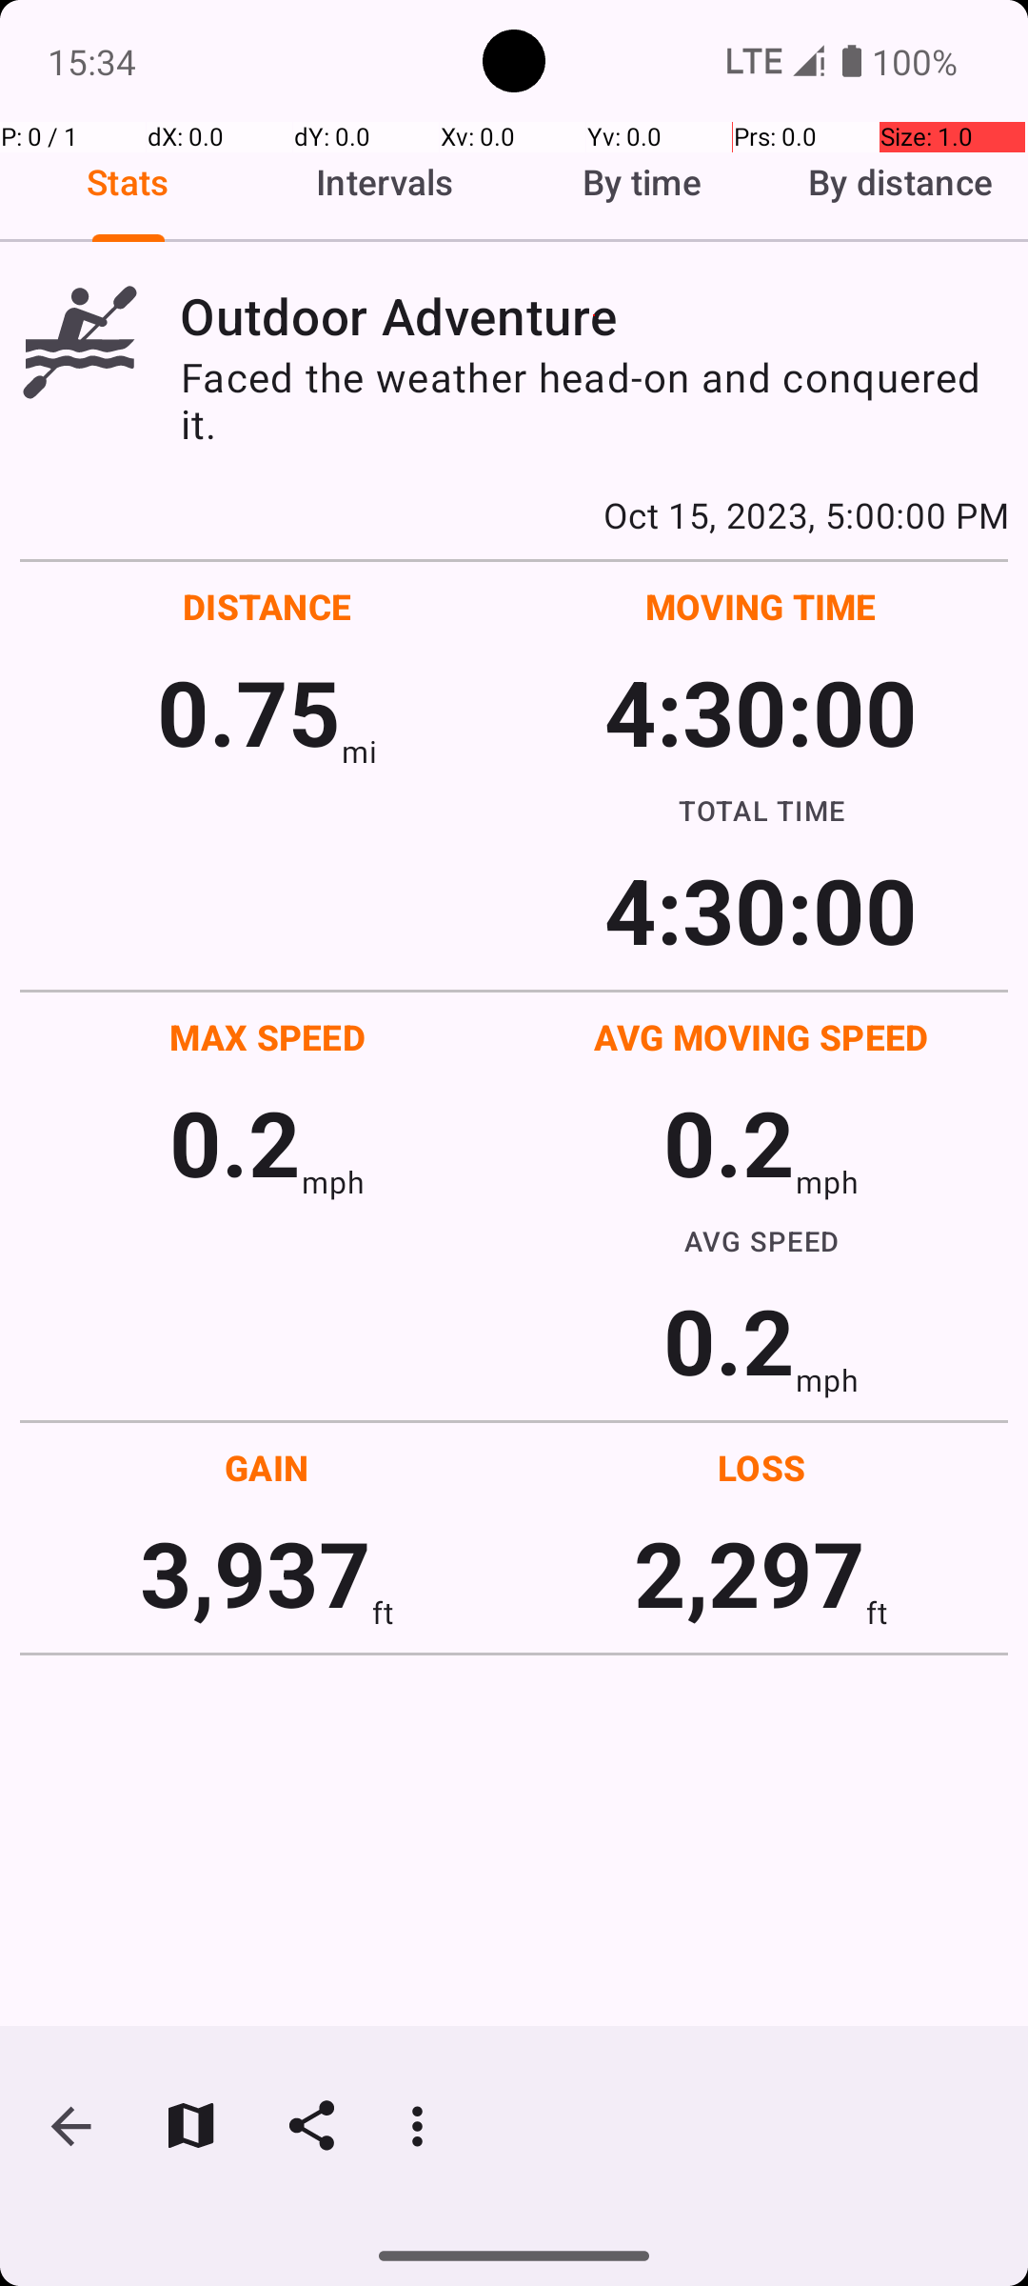 This screenshot has width=1028, height=2286. What do you see at coordinates (249, 711) in the screenshot?
I see `0.75` at bounding box center [249, 711].